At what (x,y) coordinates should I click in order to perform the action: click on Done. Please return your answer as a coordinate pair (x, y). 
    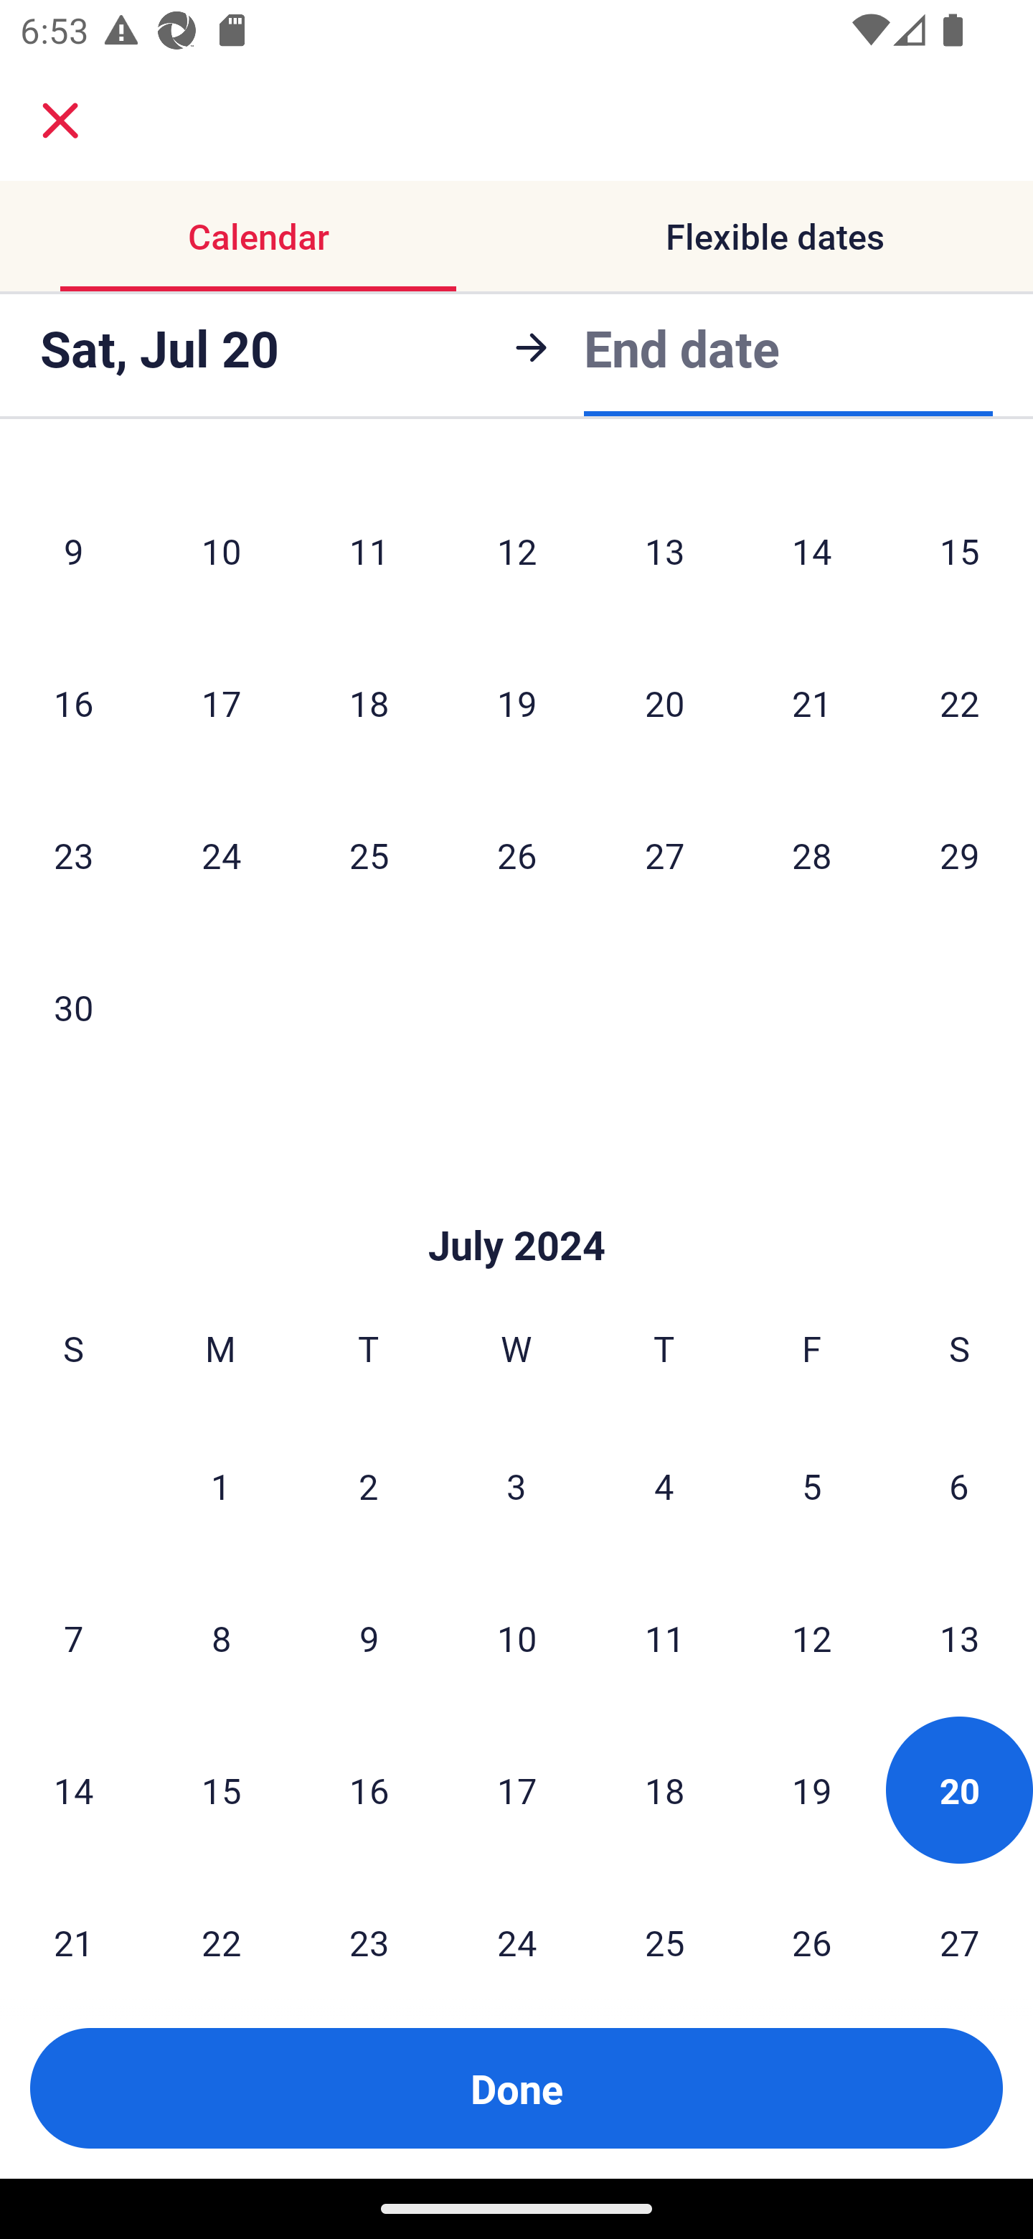
    Looking at the image, I should click on (516, 2088).